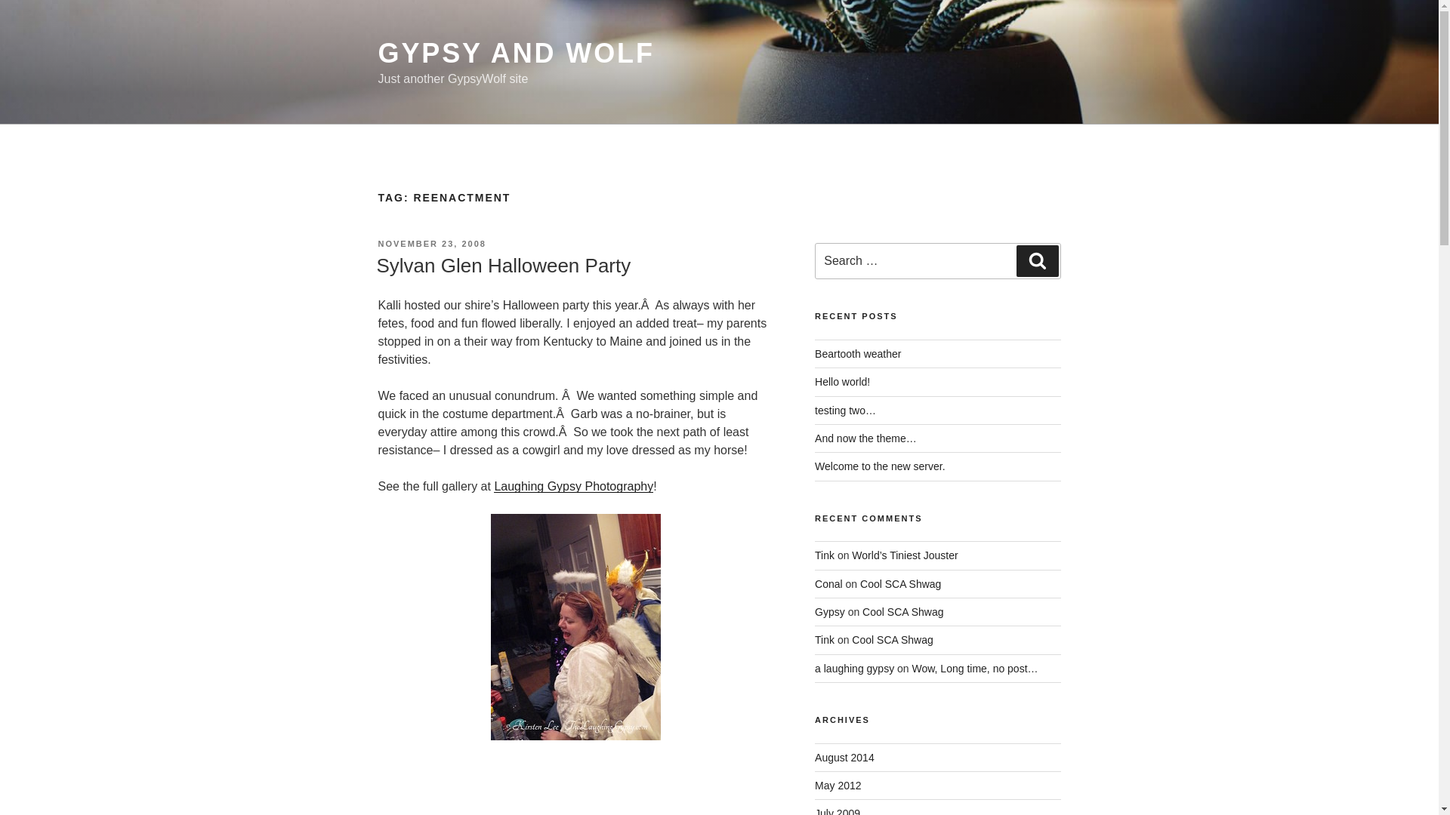 The height and width of the screenshot is (815, 1450). I want to click on May 2012, so click(838, 785).